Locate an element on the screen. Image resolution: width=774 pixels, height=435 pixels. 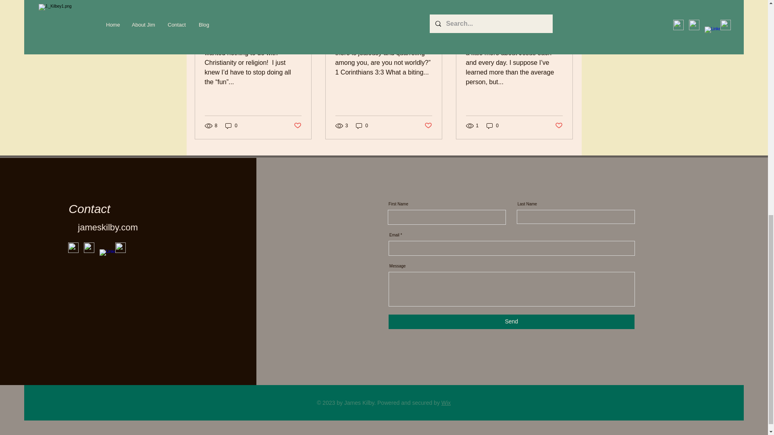
See All is located at coordinates (564, 3).